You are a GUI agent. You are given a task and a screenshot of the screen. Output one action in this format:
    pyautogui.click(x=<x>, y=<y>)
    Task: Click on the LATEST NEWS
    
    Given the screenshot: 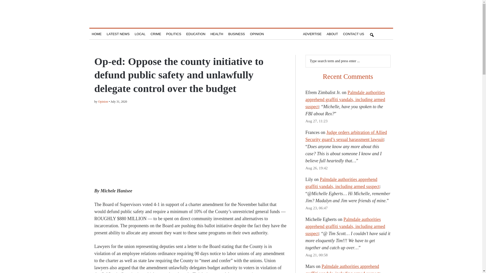 What is the action you would take?
    pyautogui.click(x=118, y=34)
    